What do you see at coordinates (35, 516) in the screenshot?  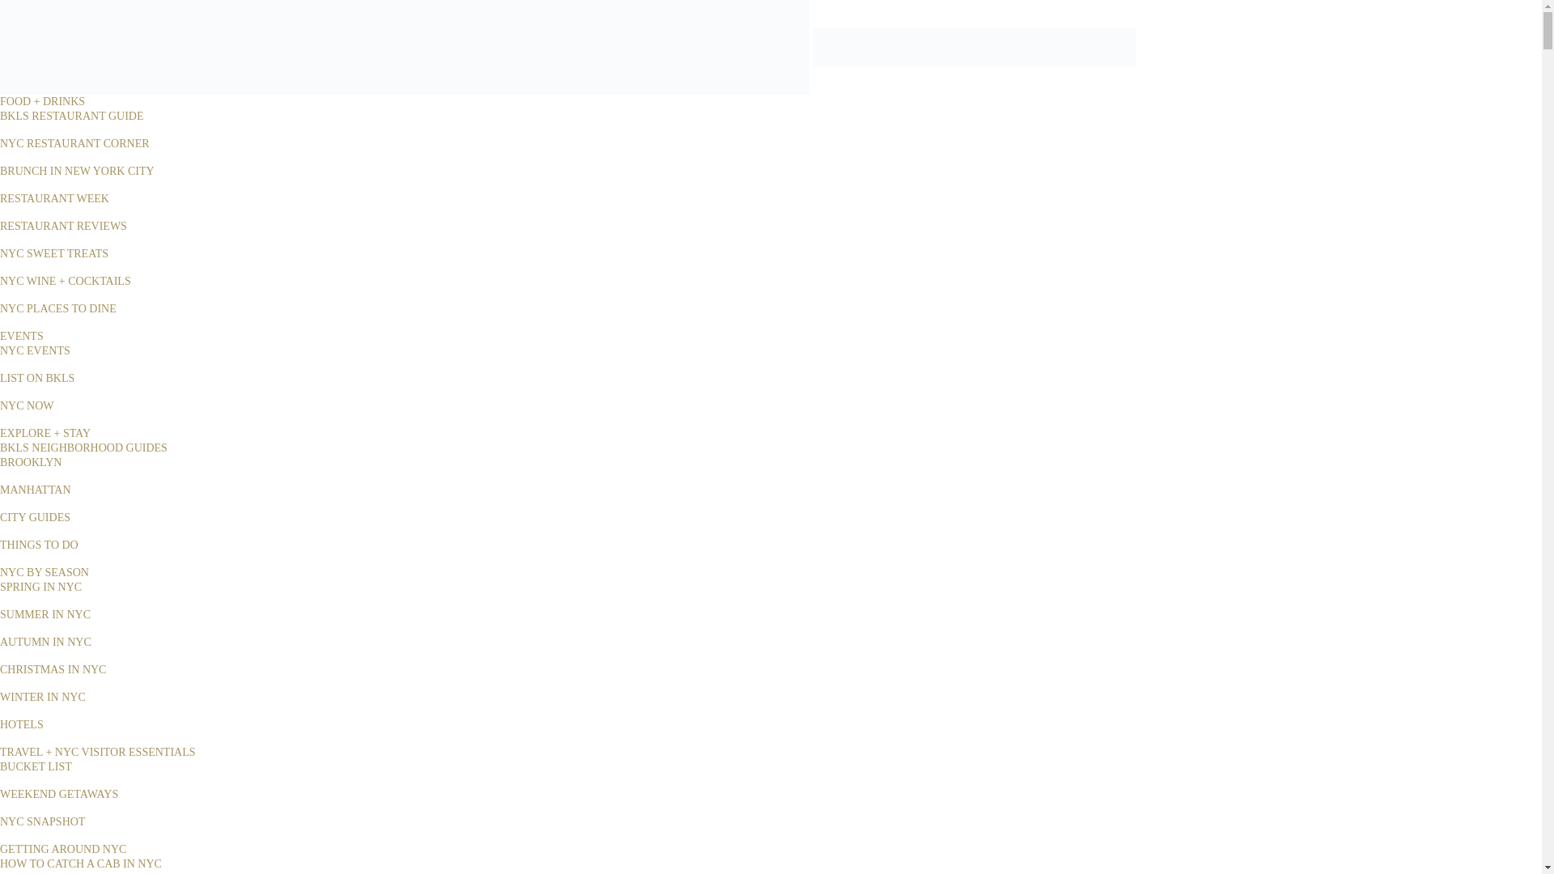 I see `CITY GUIDES` at bounding box center [35, 516].